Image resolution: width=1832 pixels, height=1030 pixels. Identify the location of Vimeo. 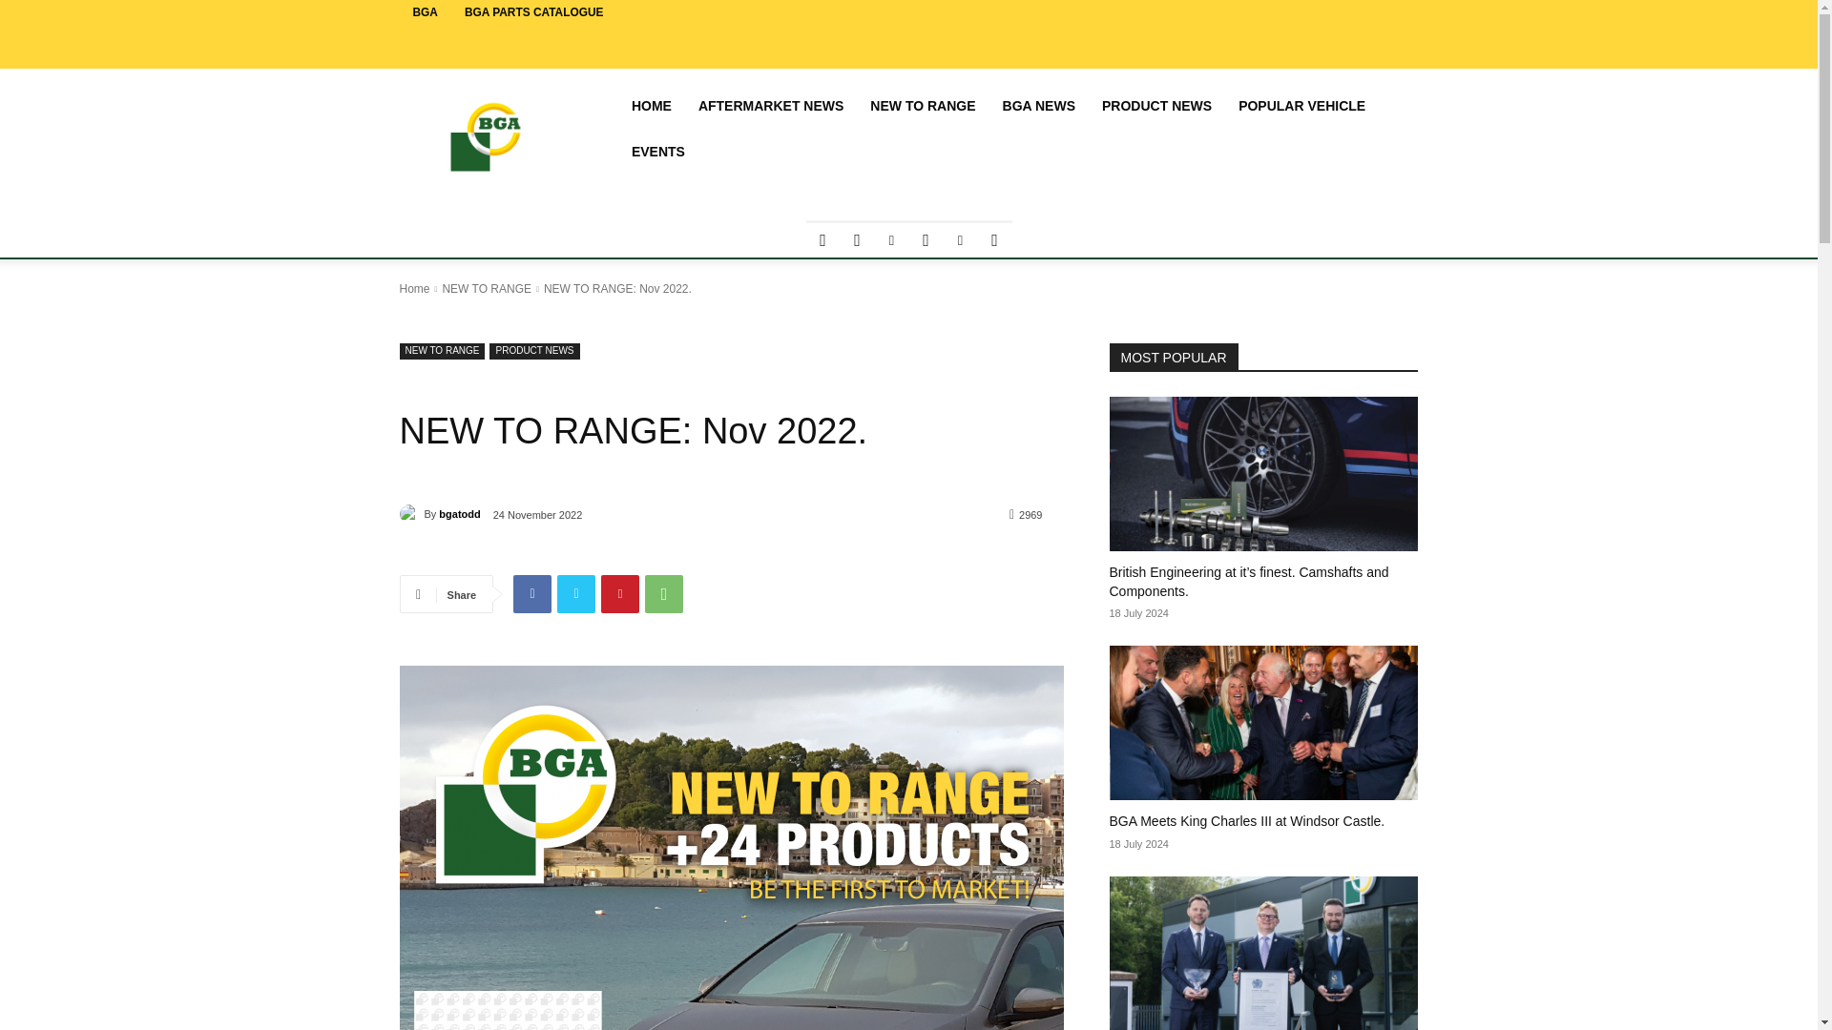
(960, 240).